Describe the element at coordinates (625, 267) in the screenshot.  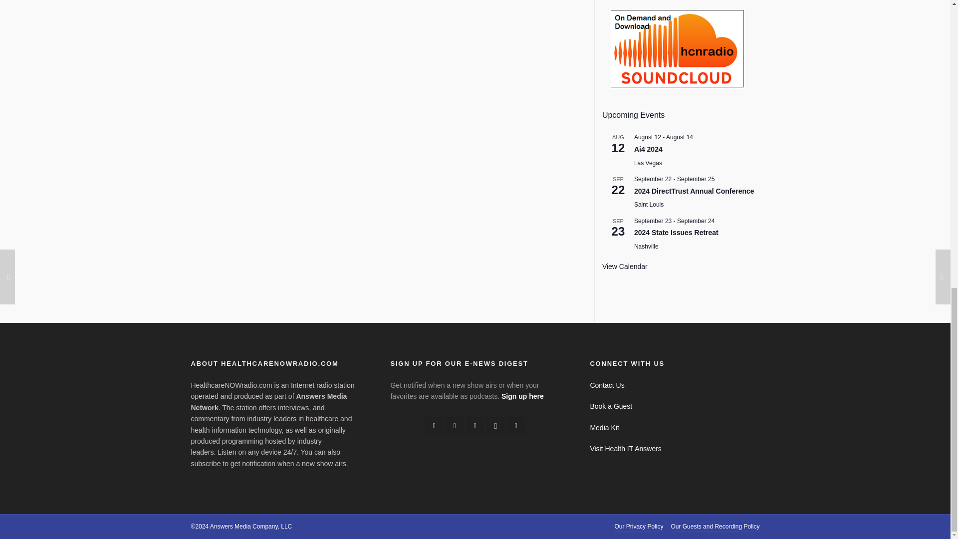
I see `View more events.` at that location.